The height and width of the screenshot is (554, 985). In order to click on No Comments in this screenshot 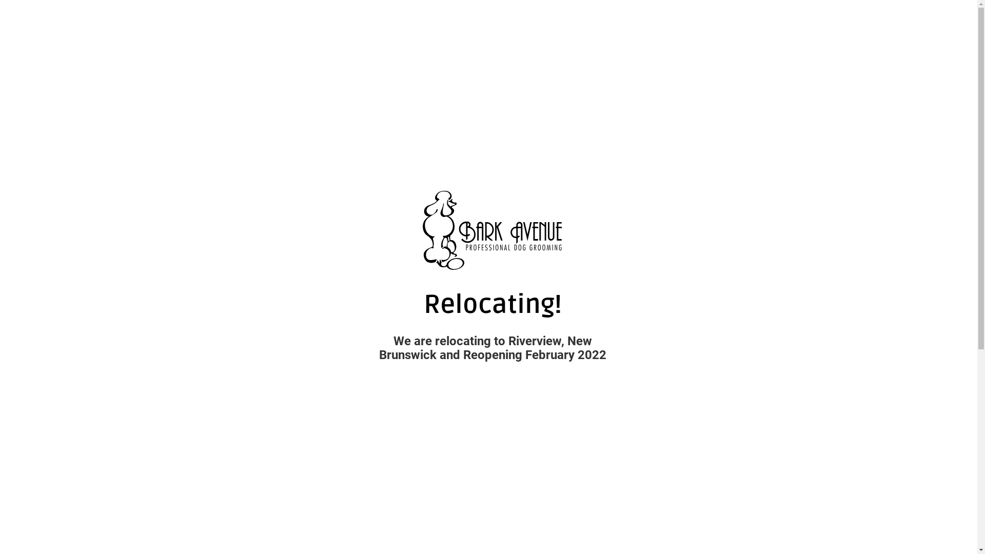, I will do `click(600, 281)`.